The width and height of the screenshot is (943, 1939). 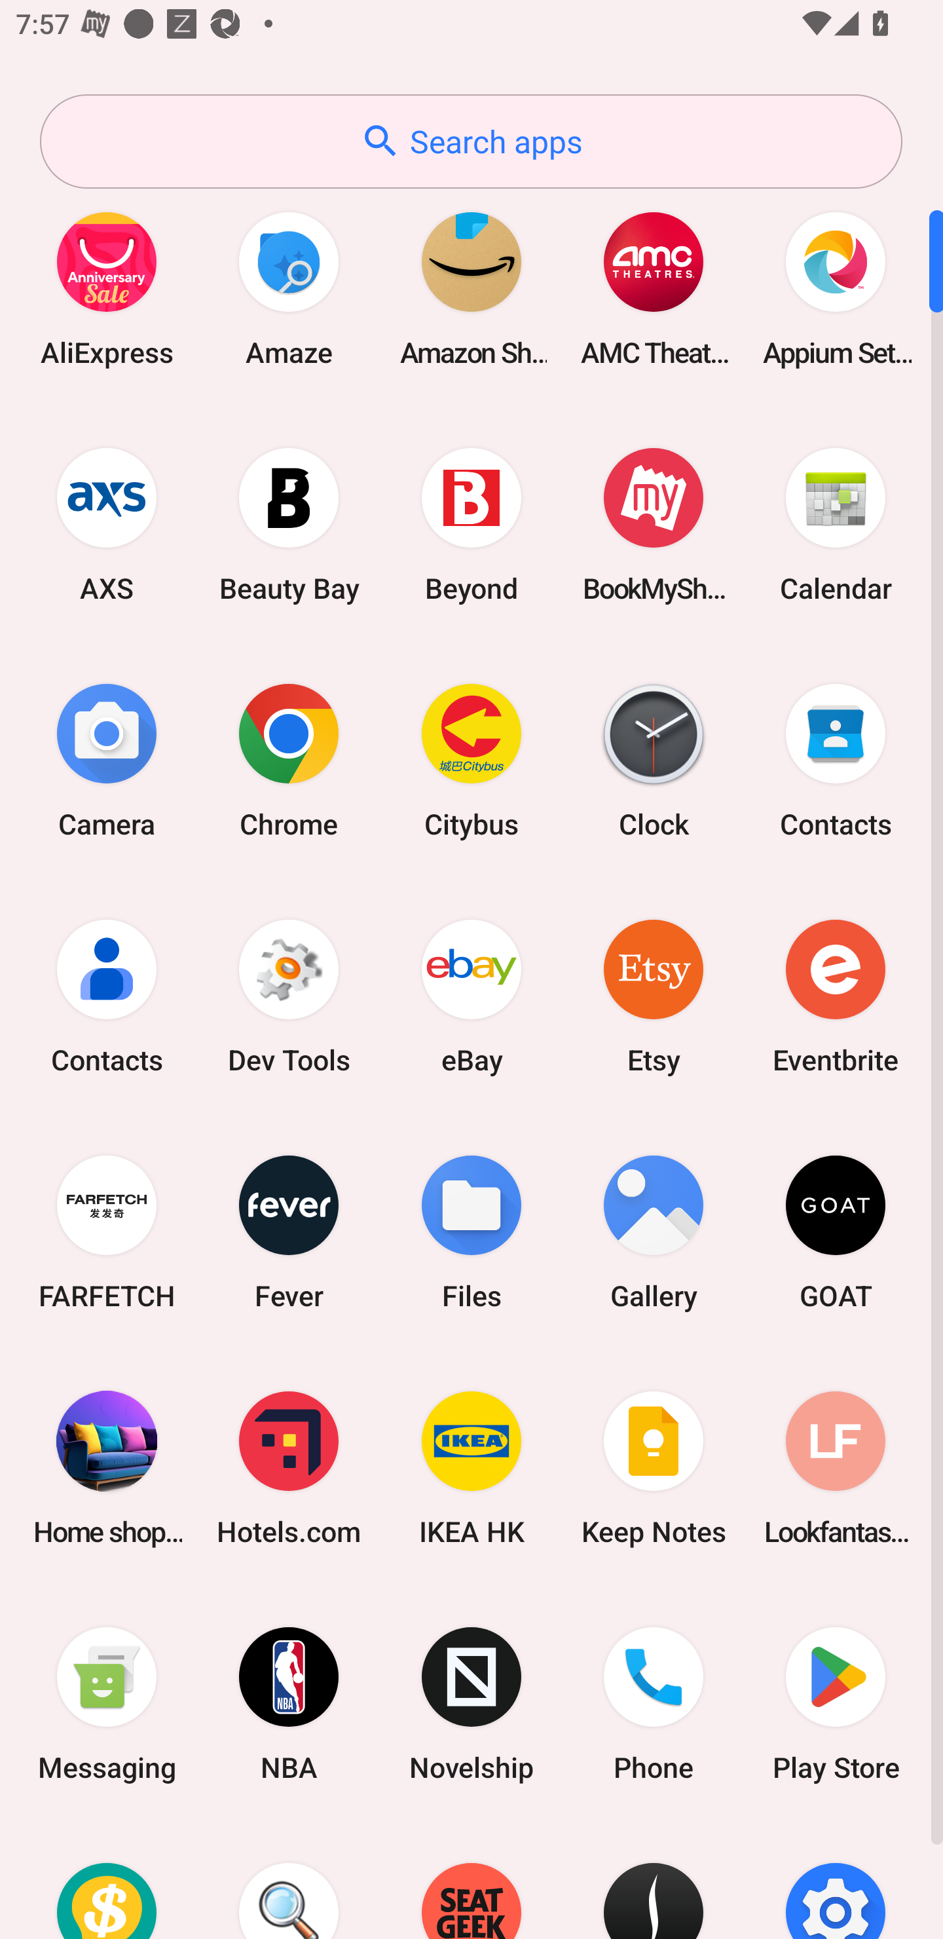 What do you see at coordinates (654, 996) in the screenshot?
I see `Etsy` at bounding box center [654, 996].